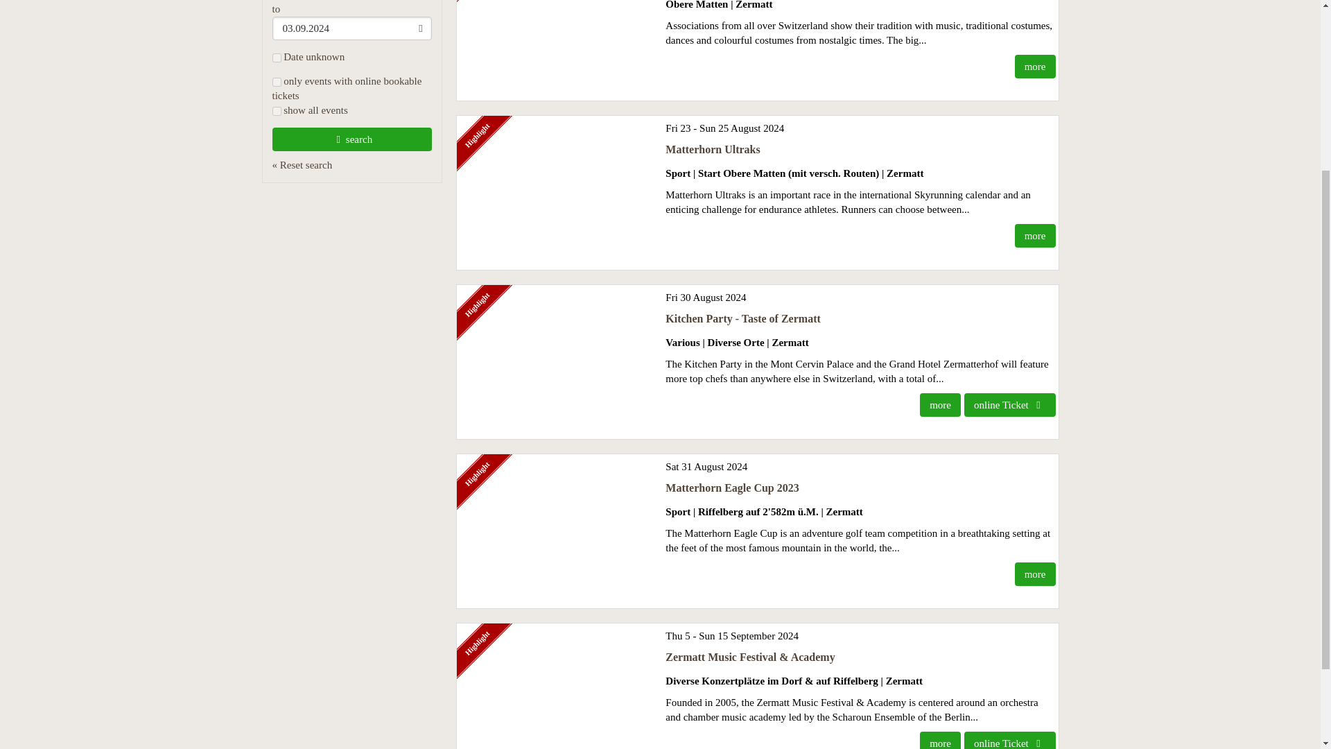 The width and height of the screenshot is (1331, 749). What do you see at coordinates (351, 28) in the screenshot?
I see `03.09.2024` at bounding box center [351, 28].